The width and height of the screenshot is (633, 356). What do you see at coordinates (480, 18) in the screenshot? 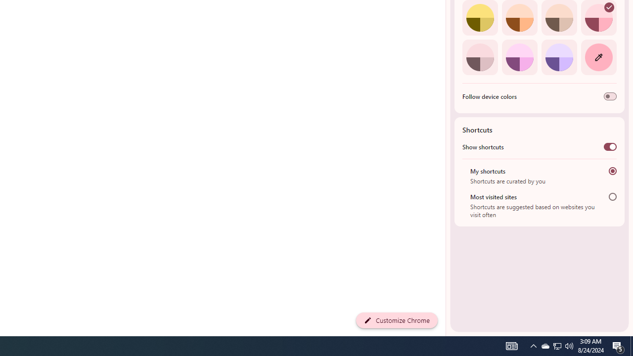
I see `Citron` at bounding box center [480, 18].